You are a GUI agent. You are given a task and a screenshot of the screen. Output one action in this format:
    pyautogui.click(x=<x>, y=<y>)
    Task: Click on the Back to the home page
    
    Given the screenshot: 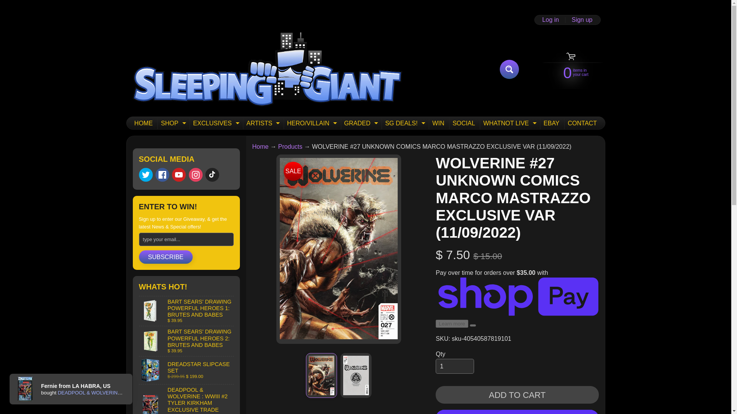 What is the action you would take?
    pyautogui.click(x=178, y=175)
    